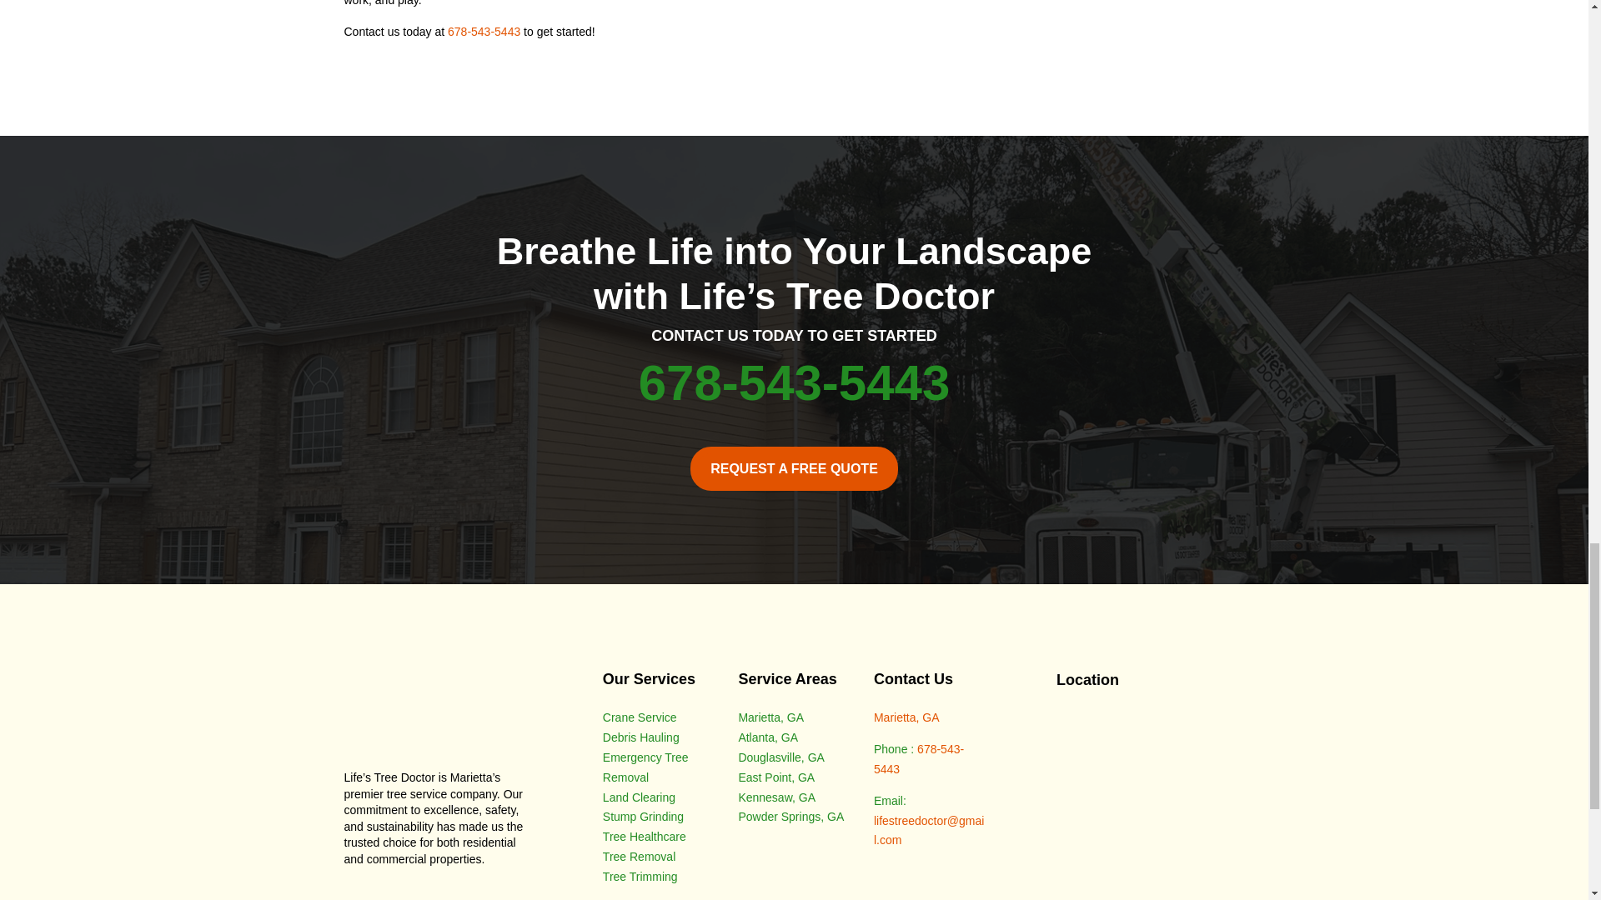  Describe the element at coordinates (424, 897) in the screenshot. I see `Follow on LinkedIn` at that location.